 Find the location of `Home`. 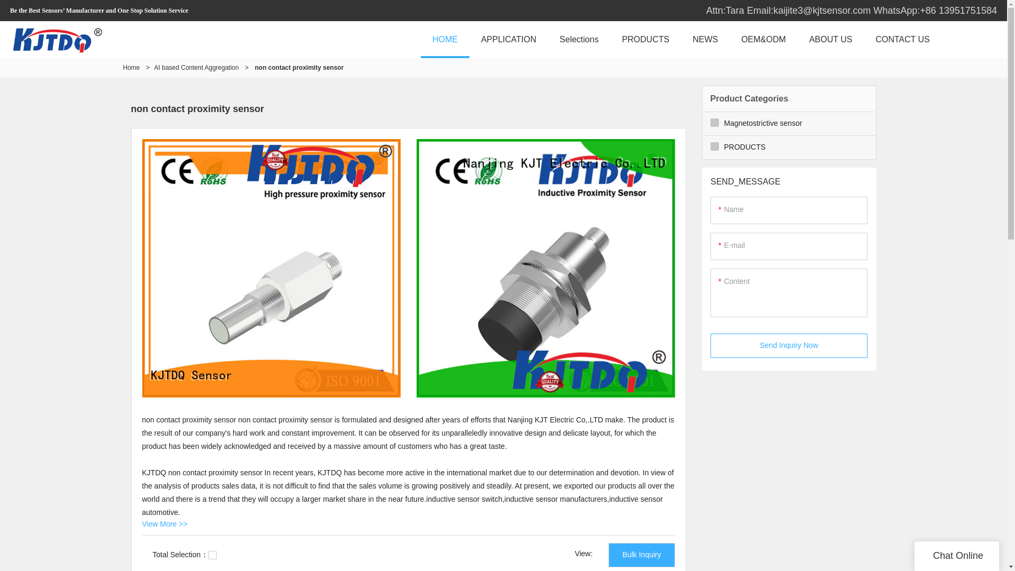

Home is located at coordinates (131, 68).